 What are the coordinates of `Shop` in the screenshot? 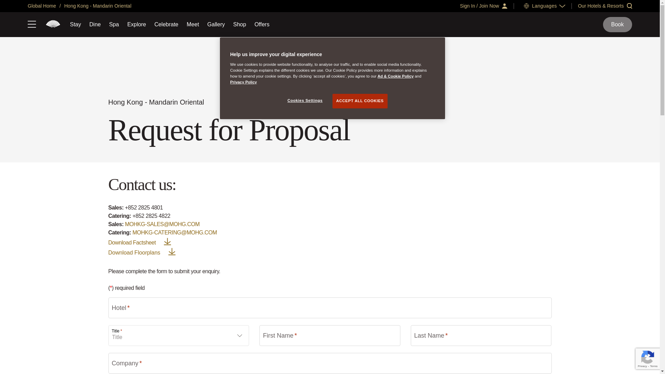 It's located at (240, 24).